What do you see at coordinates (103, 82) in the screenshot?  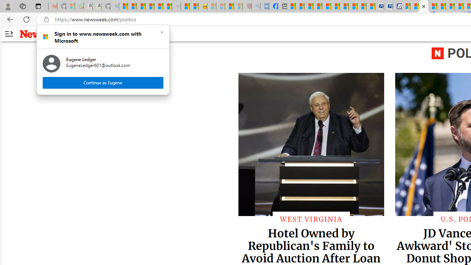 I see `Continue as Eugene` at bounding box center [103, 82].